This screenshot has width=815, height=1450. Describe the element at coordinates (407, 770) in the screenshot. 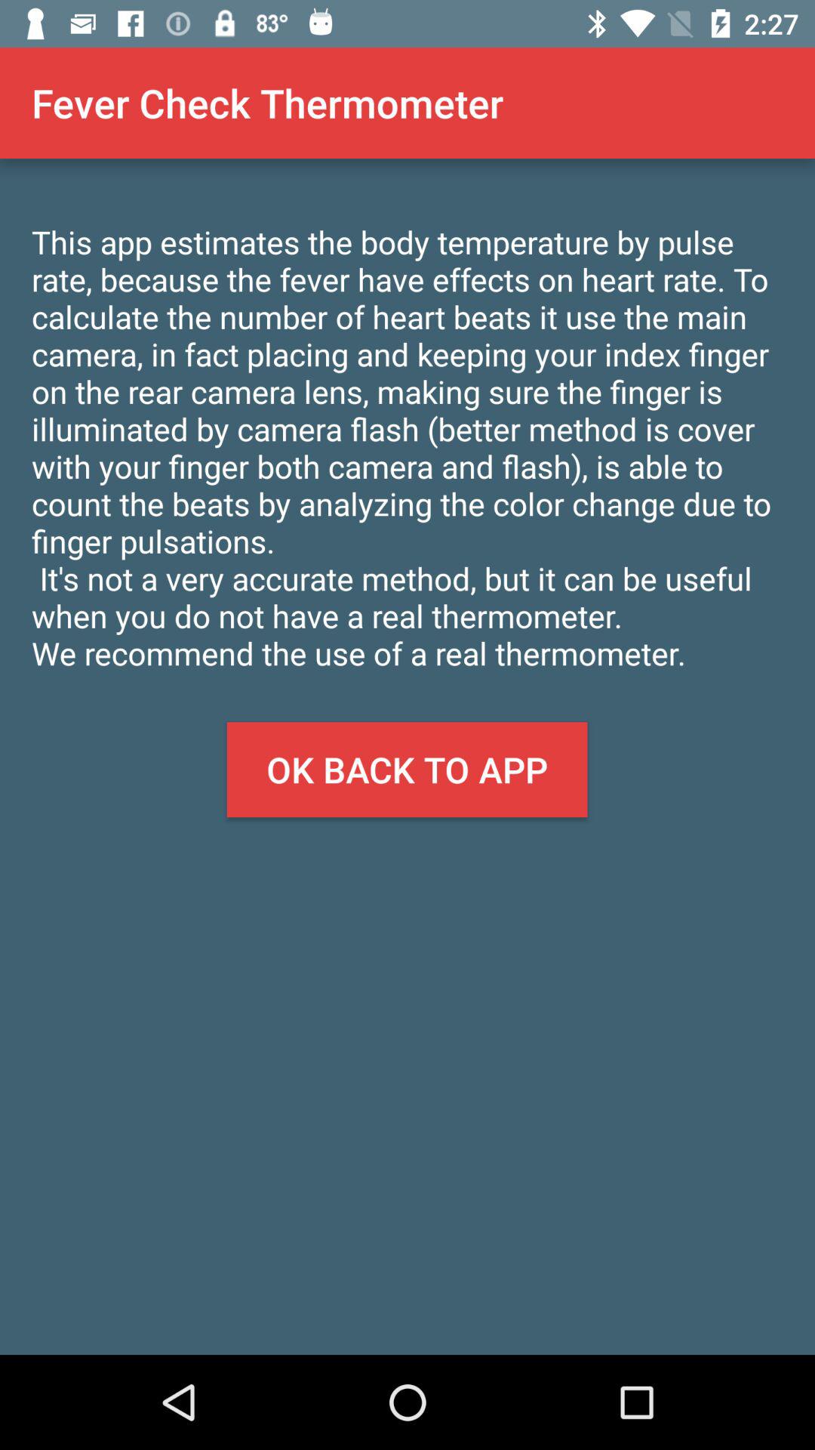

I see `select the ok back to at the center` at that location.